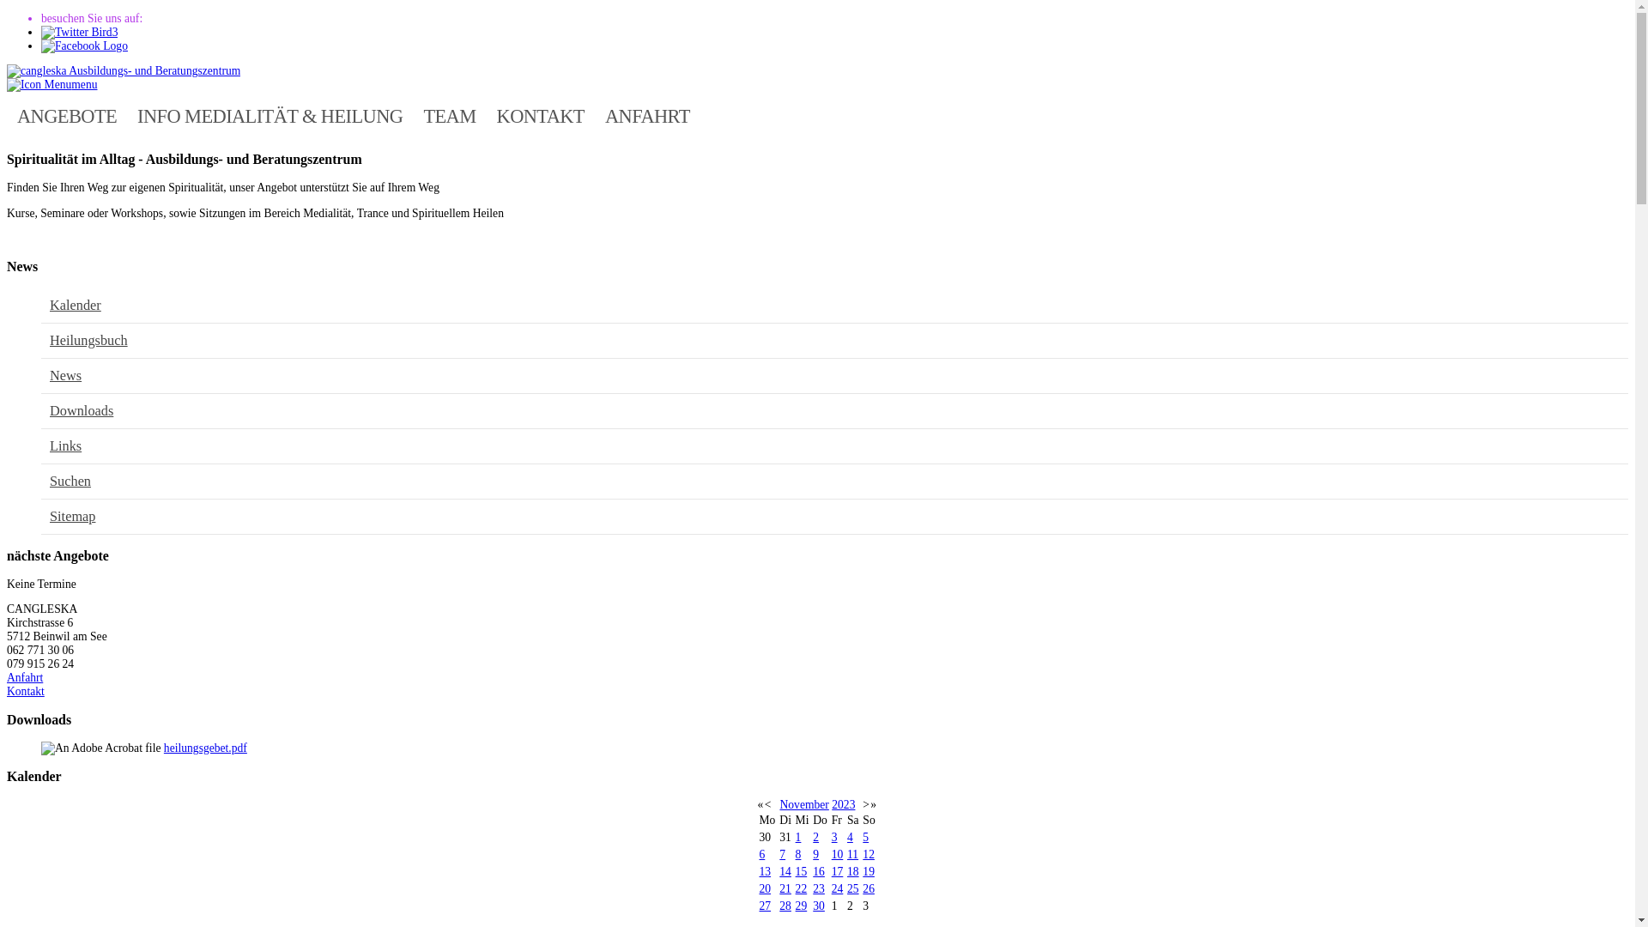  Describe the element at coordinates (798, 855) in the screenshot. I see `8` at that location.